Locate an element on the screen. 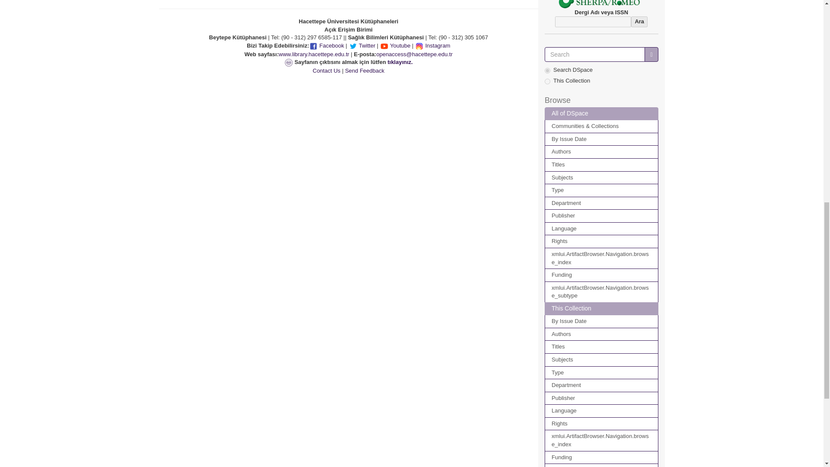  Contact Us is located at coordinates (326, 70).